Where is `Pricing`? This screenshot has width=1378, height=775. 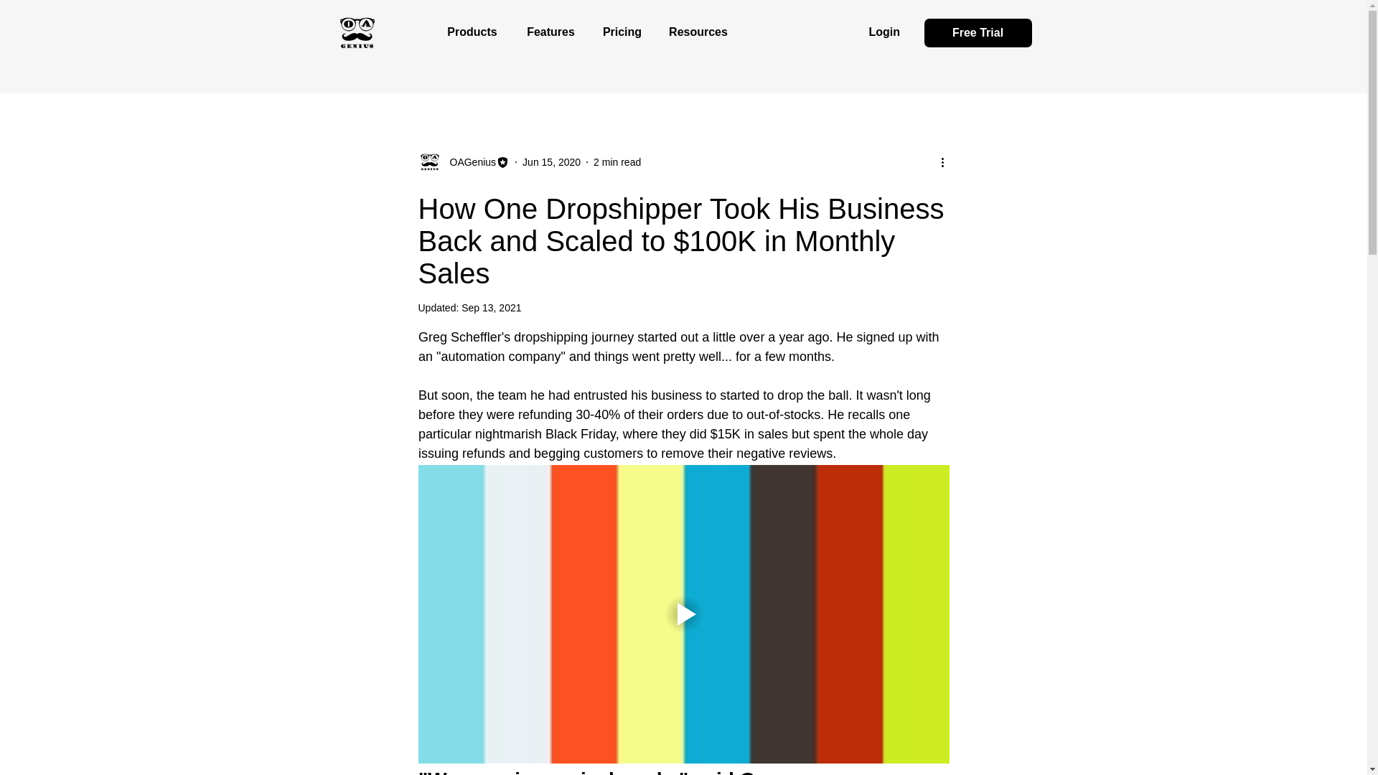
Pricing is located at coordinates (622, 32).